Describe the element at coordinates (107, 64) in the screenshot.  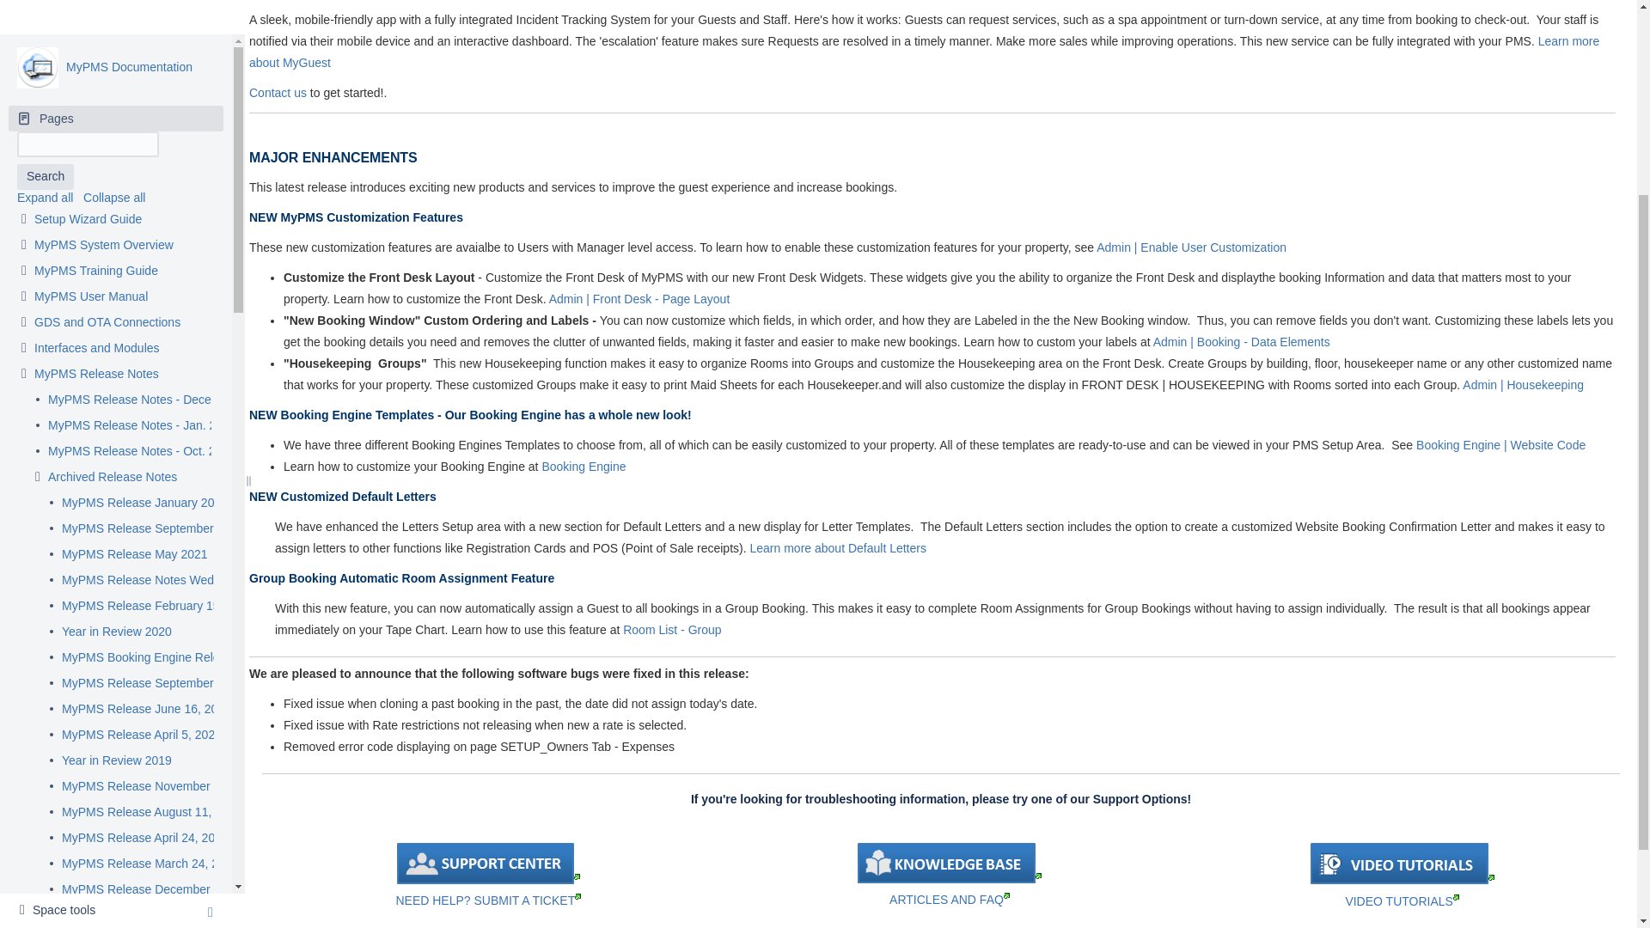
I see `GDS and OTA Connections` at that location.